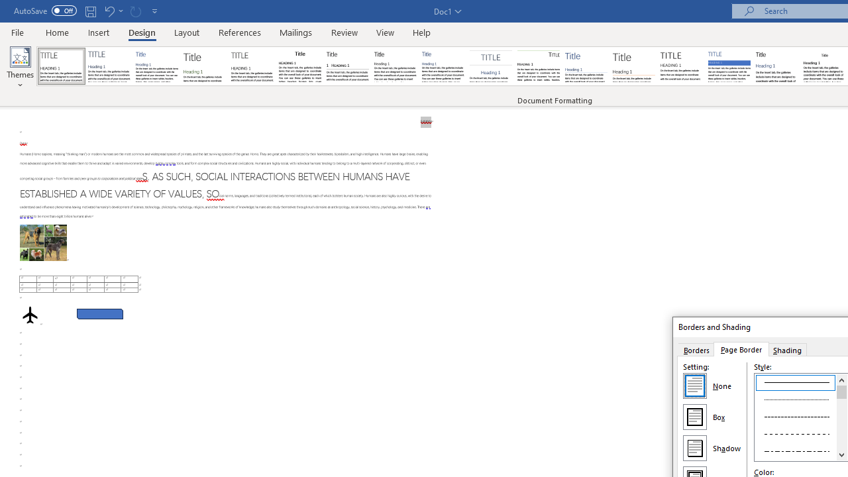 This screenshot has height=477, width=848. I want to click on Lines (Distinctive), so click(538, 66).